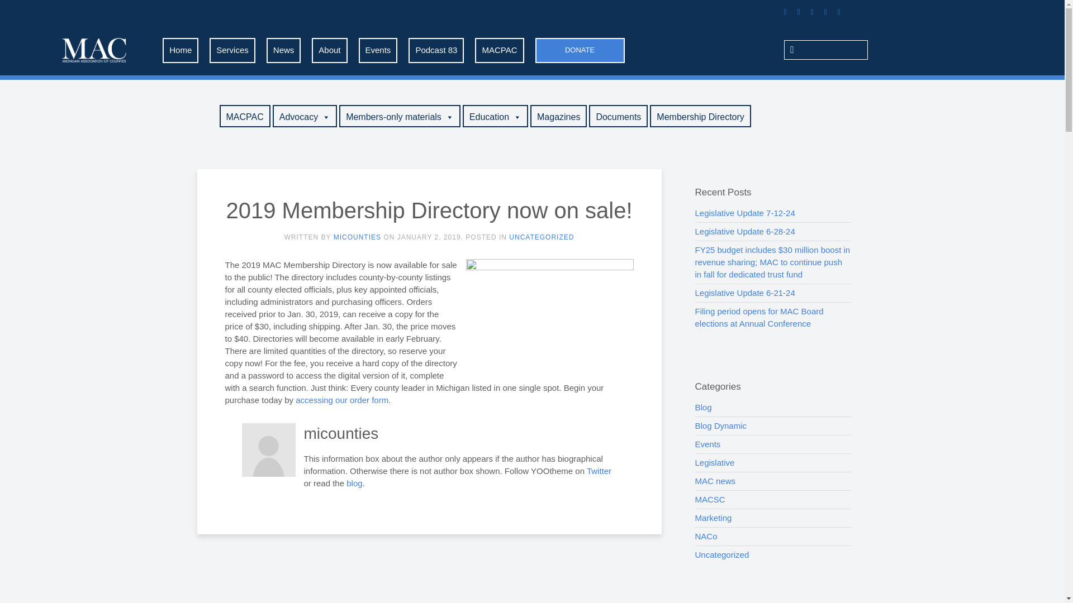 The height and width of the screenshot is (603, 1073). What do you see at coordinates (378, 50) in the screenshot?
I see `Events` at bounding box center [378, 50].